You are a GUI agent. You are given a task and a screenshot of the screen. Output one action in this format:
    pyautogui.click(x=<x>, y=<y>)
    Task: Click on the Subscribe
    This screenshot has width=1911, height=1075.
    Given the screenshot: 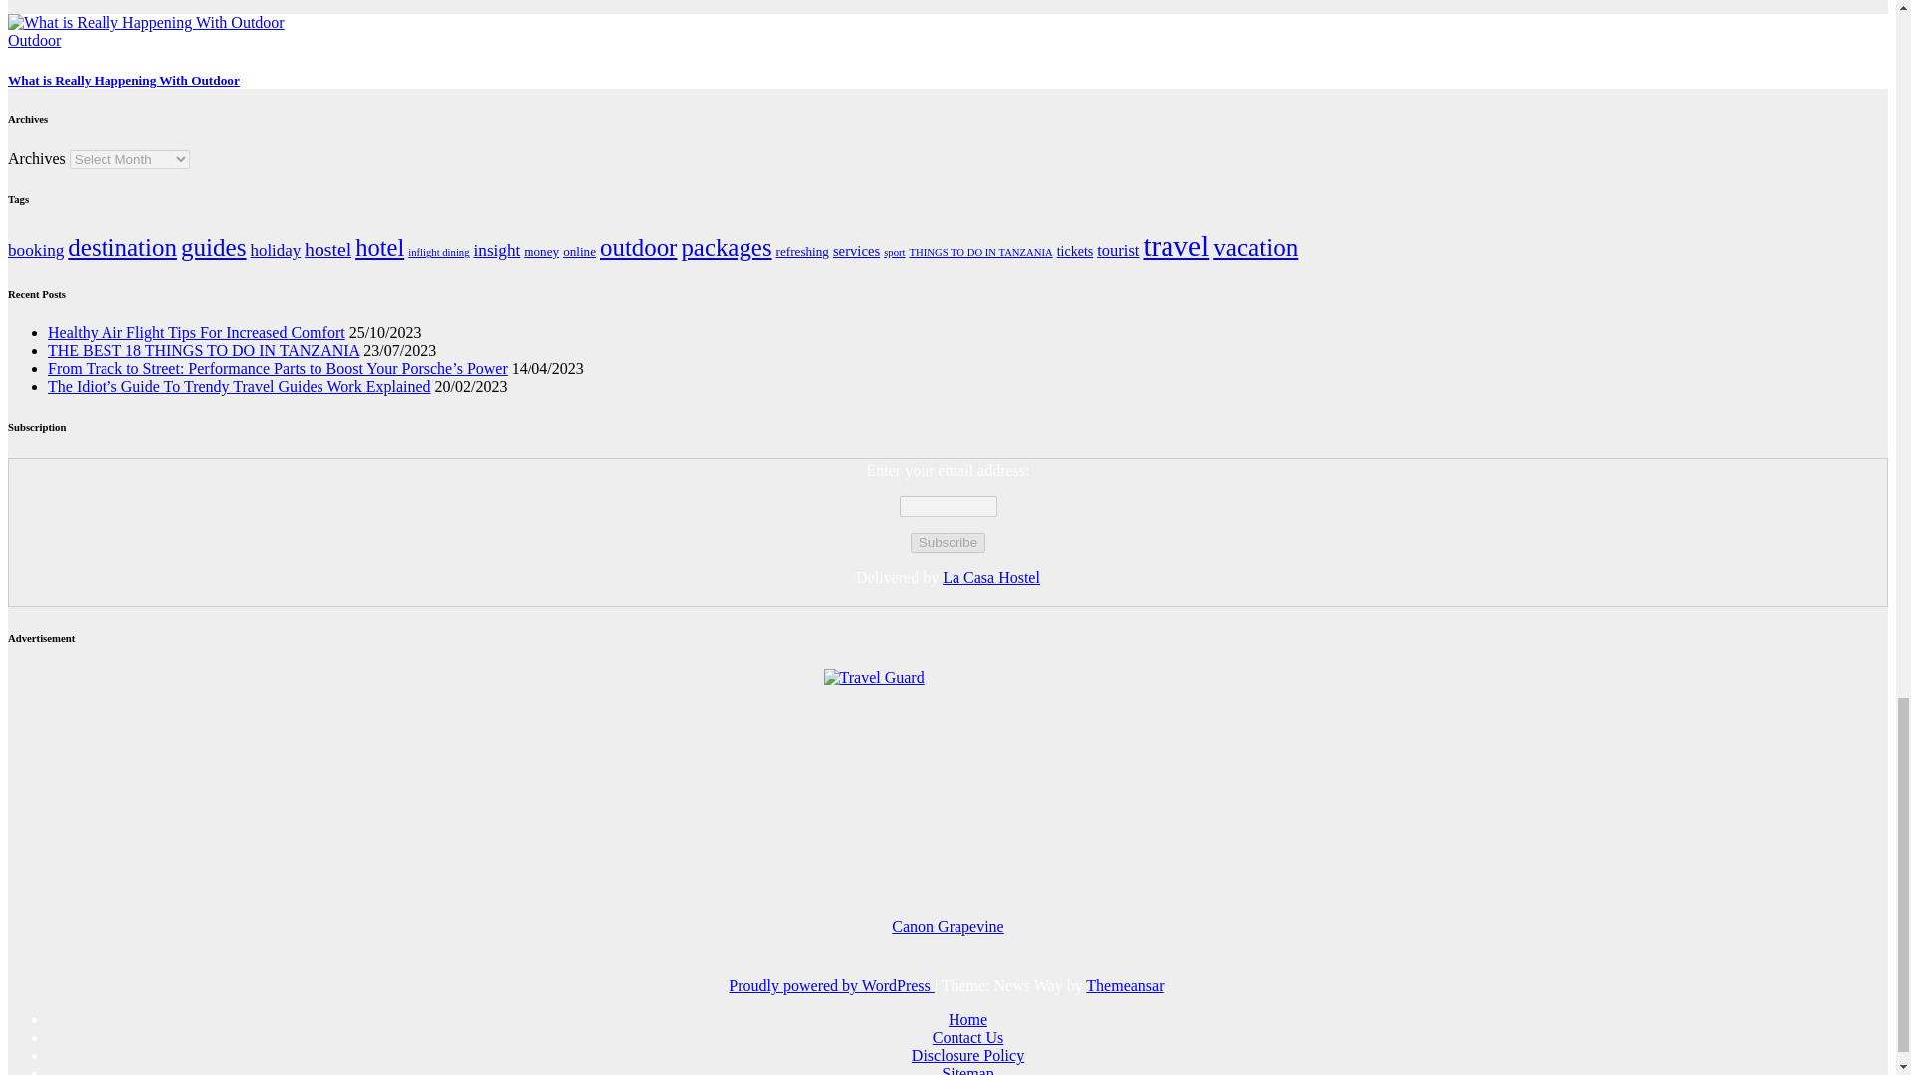 What is the action you would take?
    pyautogui.click(x=948, y=542)
    